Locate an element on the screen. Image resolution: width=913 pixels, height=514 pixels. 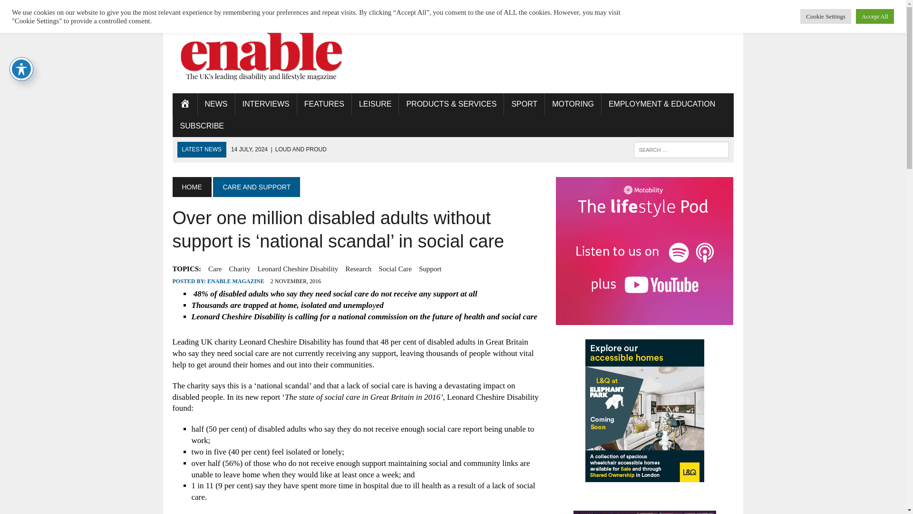
Social Care is located at coordinates (395, 268).